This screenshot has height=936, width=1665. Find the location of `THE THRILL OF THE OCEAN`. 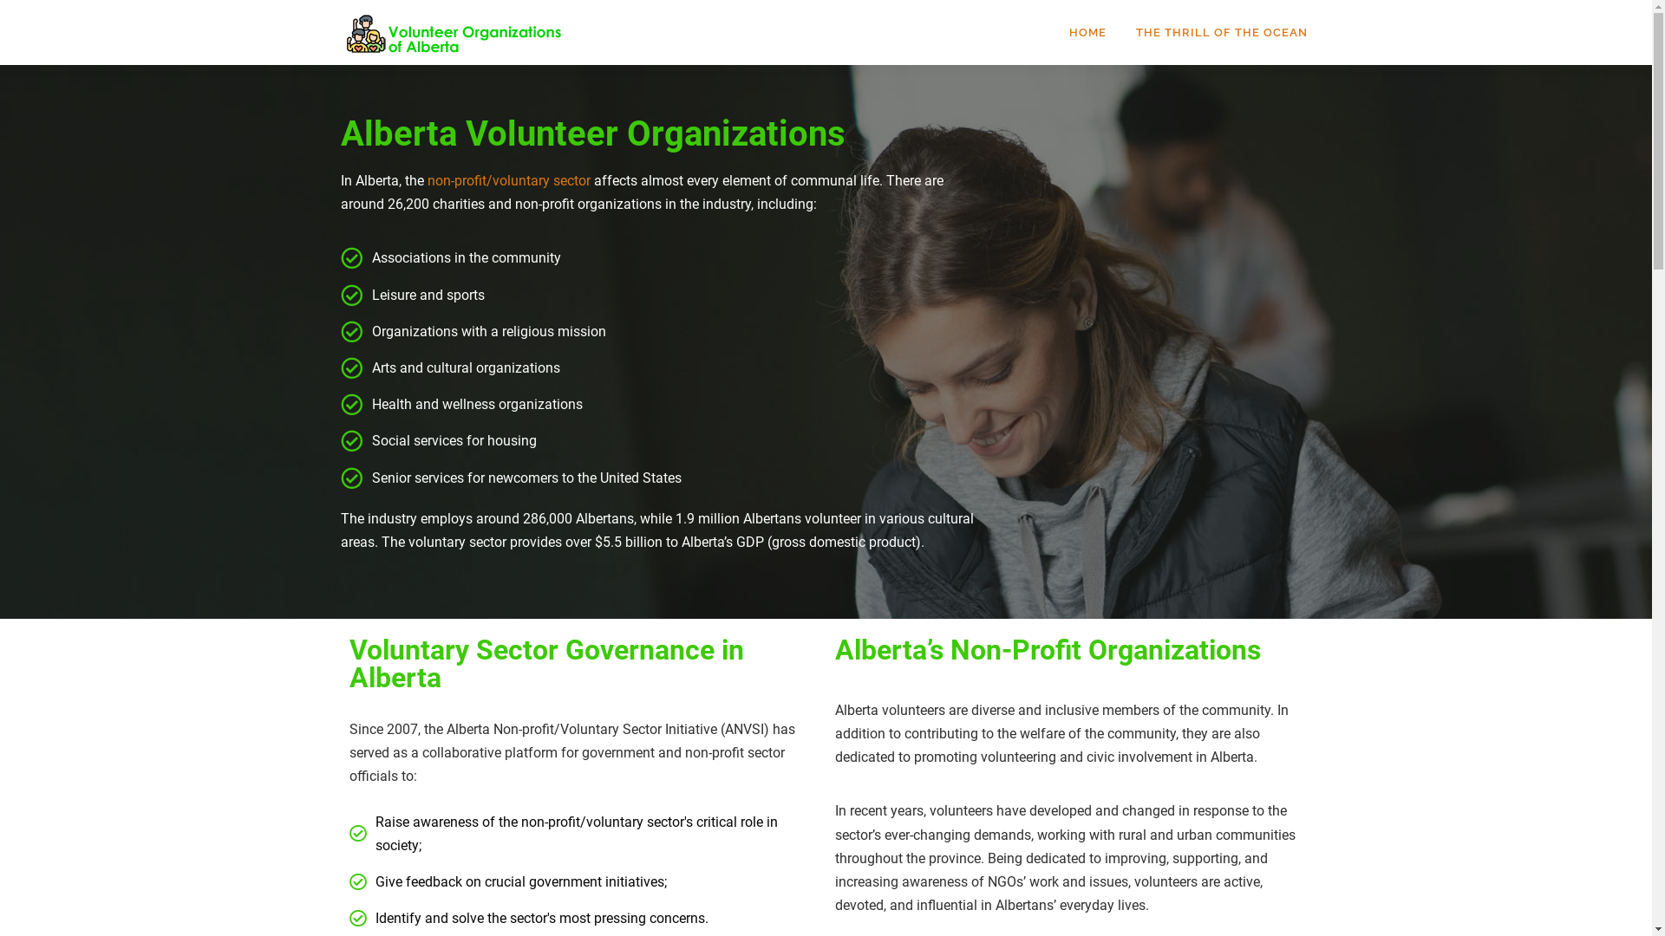

THE THRILL OF THE OCEAN is located at coordinates (1214, 33).